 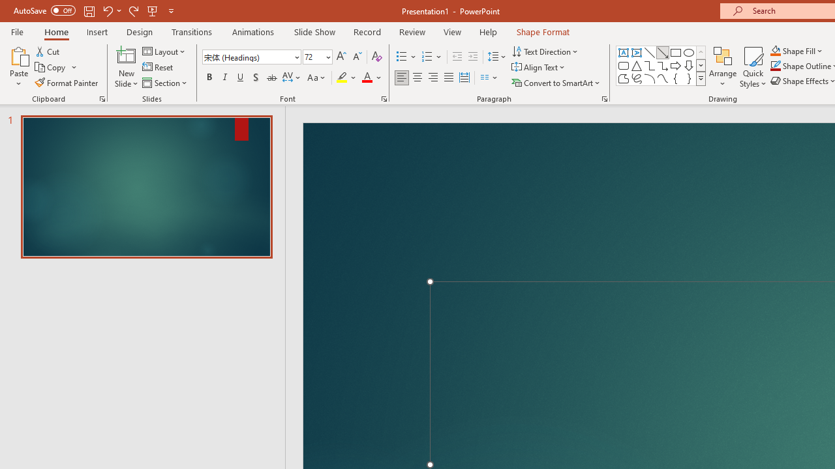 What do you see at coordinates (624, 52) in the screenshot?
I see `Text Box` at bounding box center [624, 52].